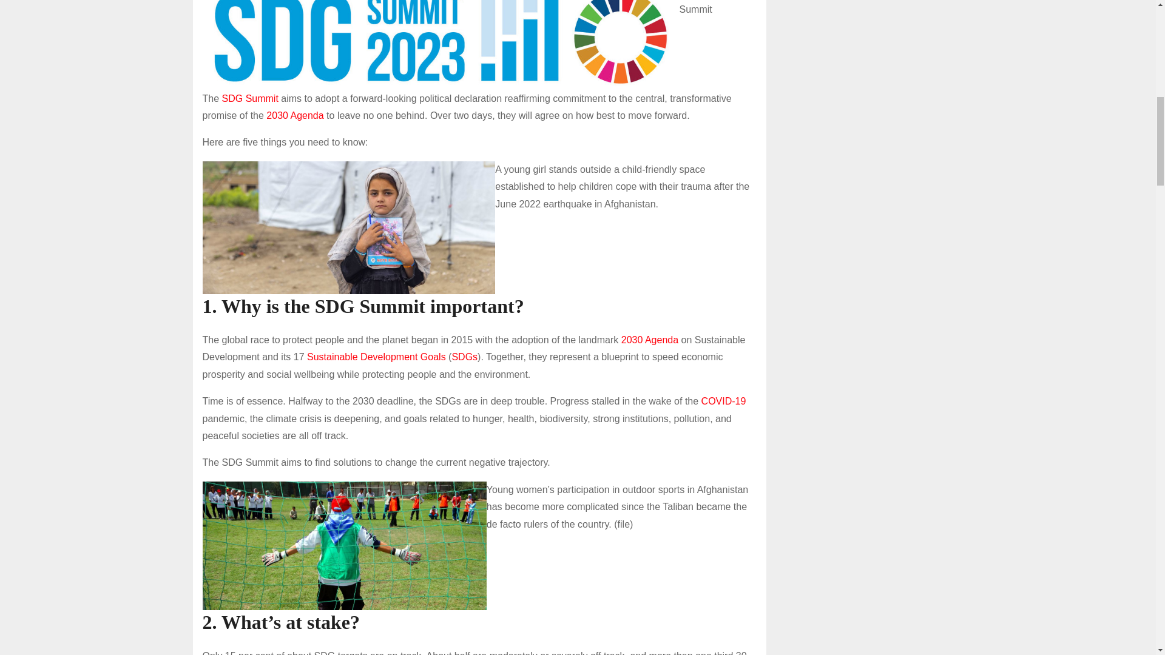 This screenshot has height=655, width=1165. Describe the element at coordinates (441, 45) in the screenshot. I see `The 2023 SDG Summit` at that location.